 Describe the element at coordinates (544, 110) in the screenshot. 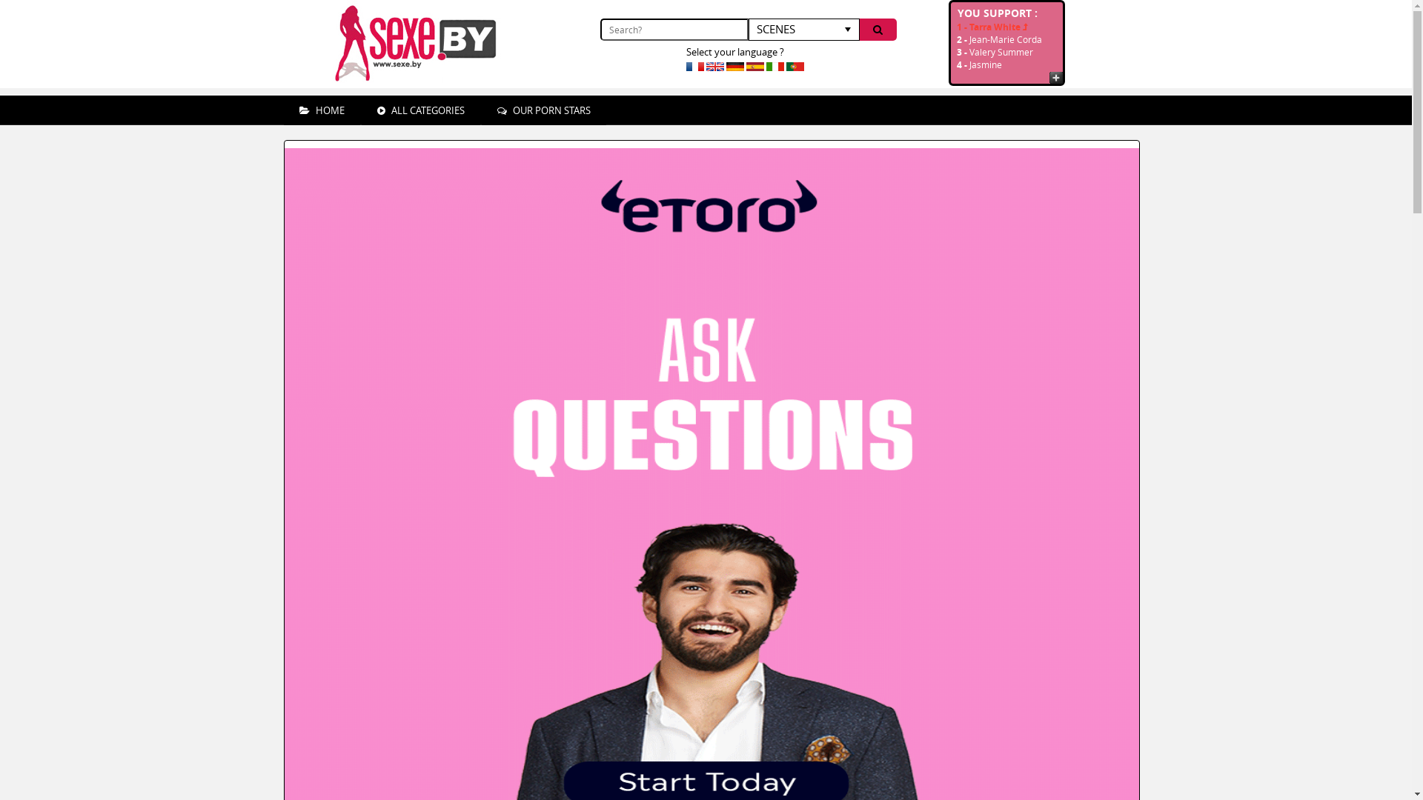

I see `OUR PORN STARS` at that location.